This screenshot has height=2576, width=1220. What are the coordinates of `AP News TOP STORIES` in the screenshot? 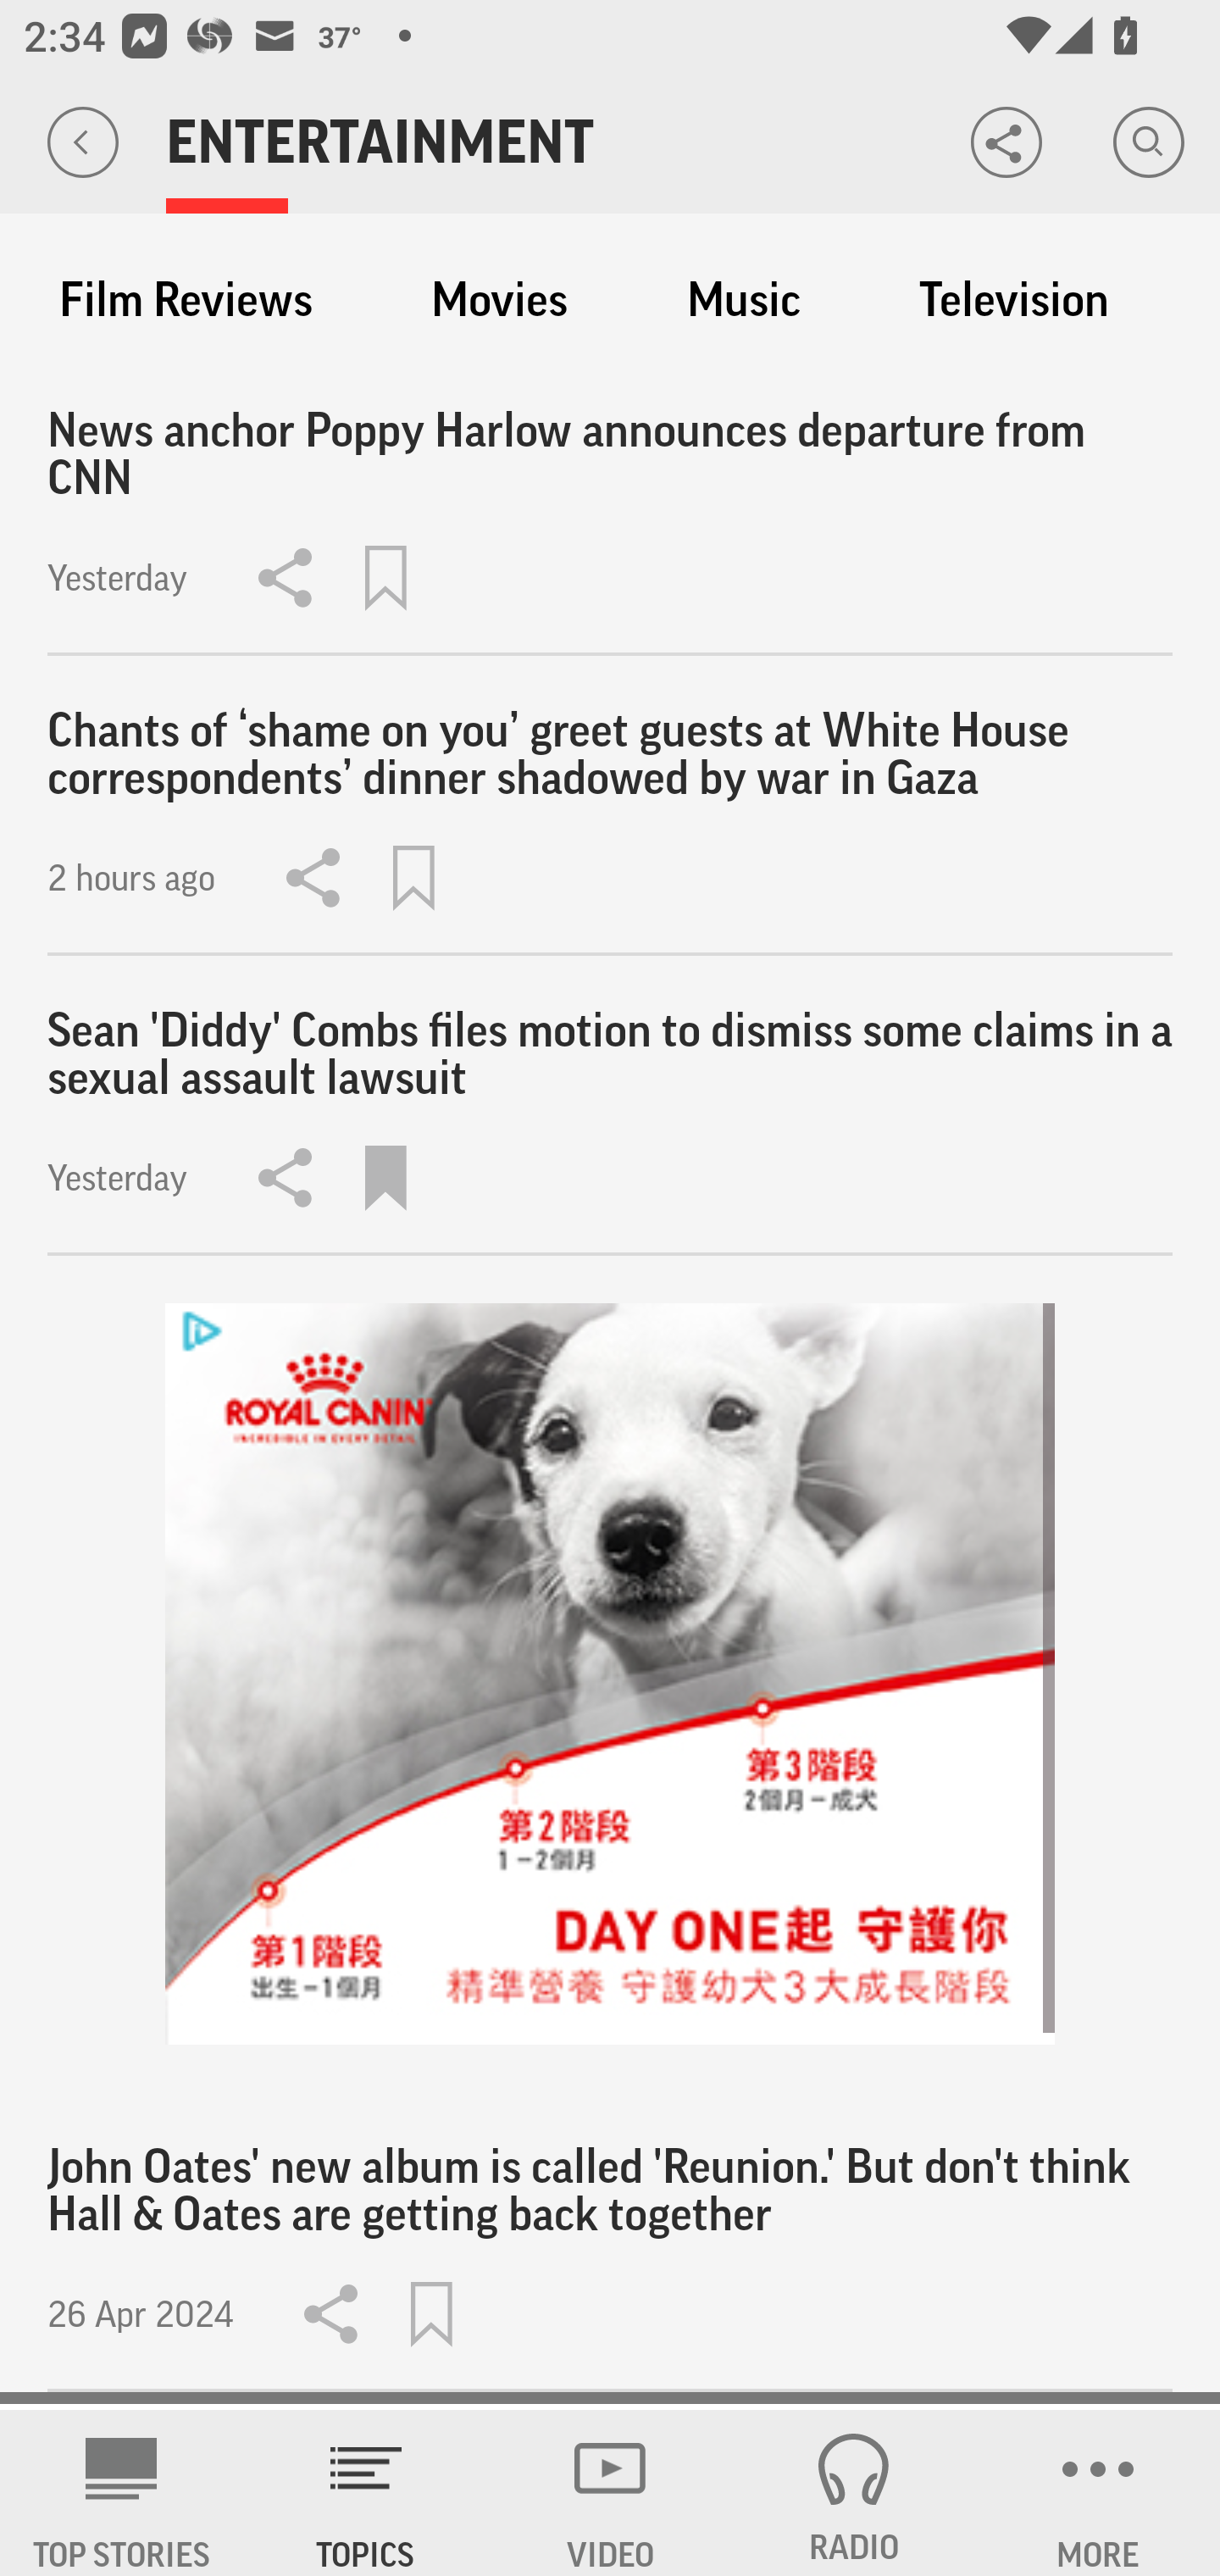 It's located at (122, 2493).